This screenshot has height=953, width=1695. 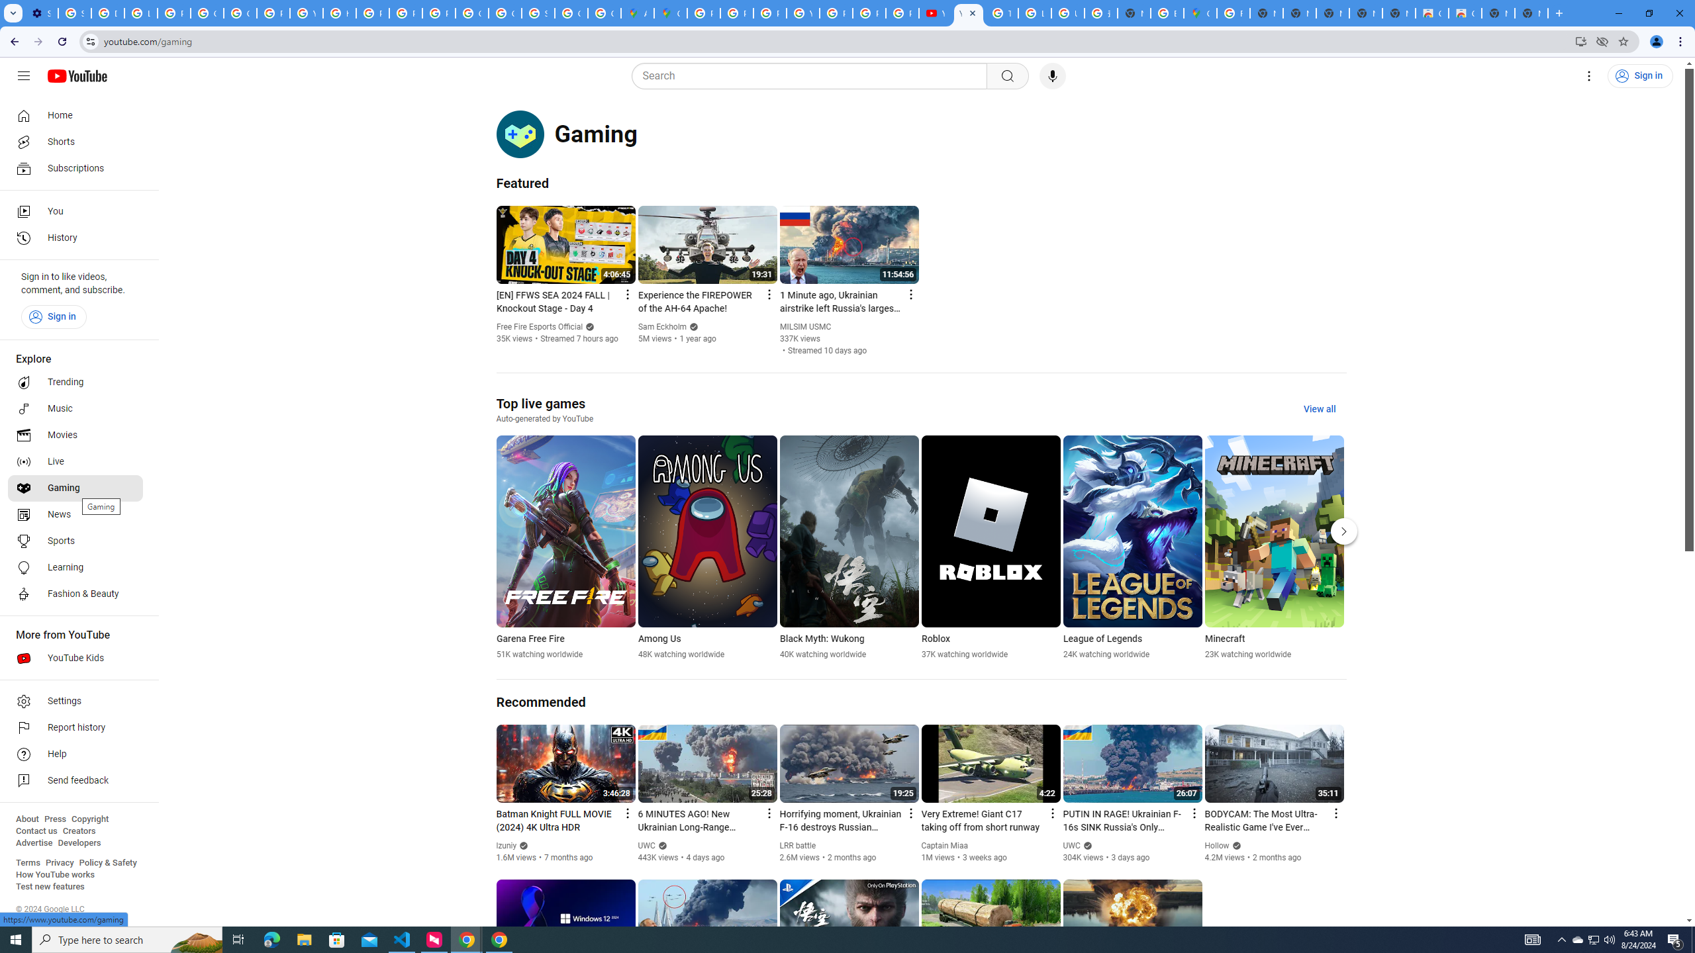 I want to click on Test new features, so click(x=50, y=887).